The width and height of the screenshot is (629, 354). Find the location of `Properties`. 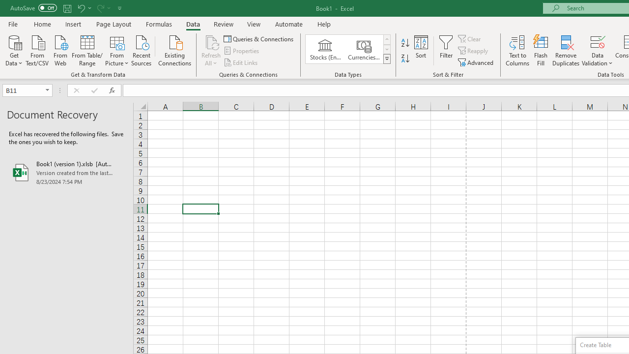

Properties is located at coordinates (242, 51).